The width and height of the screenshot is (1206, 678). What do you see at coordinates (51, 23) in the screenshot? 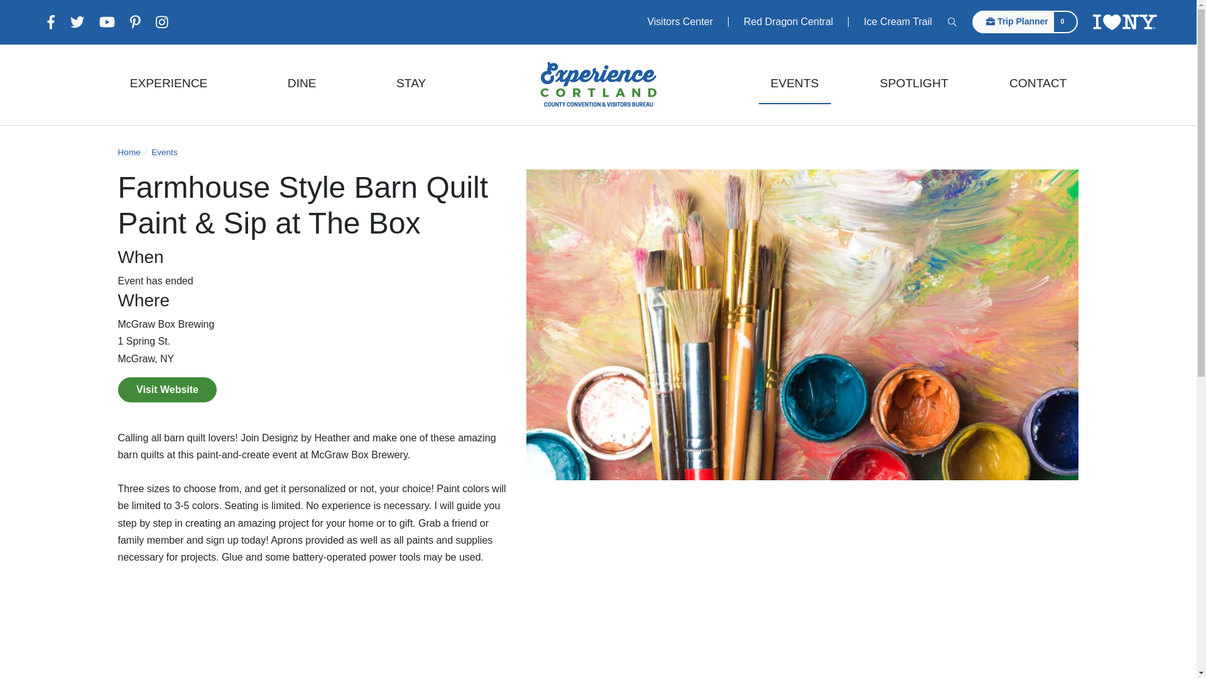
I see `Facebook` at bounding box center [51, 23].